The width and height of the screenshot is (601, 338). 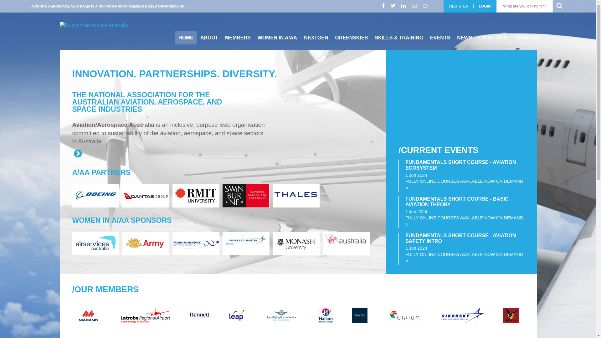 What do you see at coordinates (146, 253) in the screenshot?
I see `Australian Army` at bounding box center [146, 253].